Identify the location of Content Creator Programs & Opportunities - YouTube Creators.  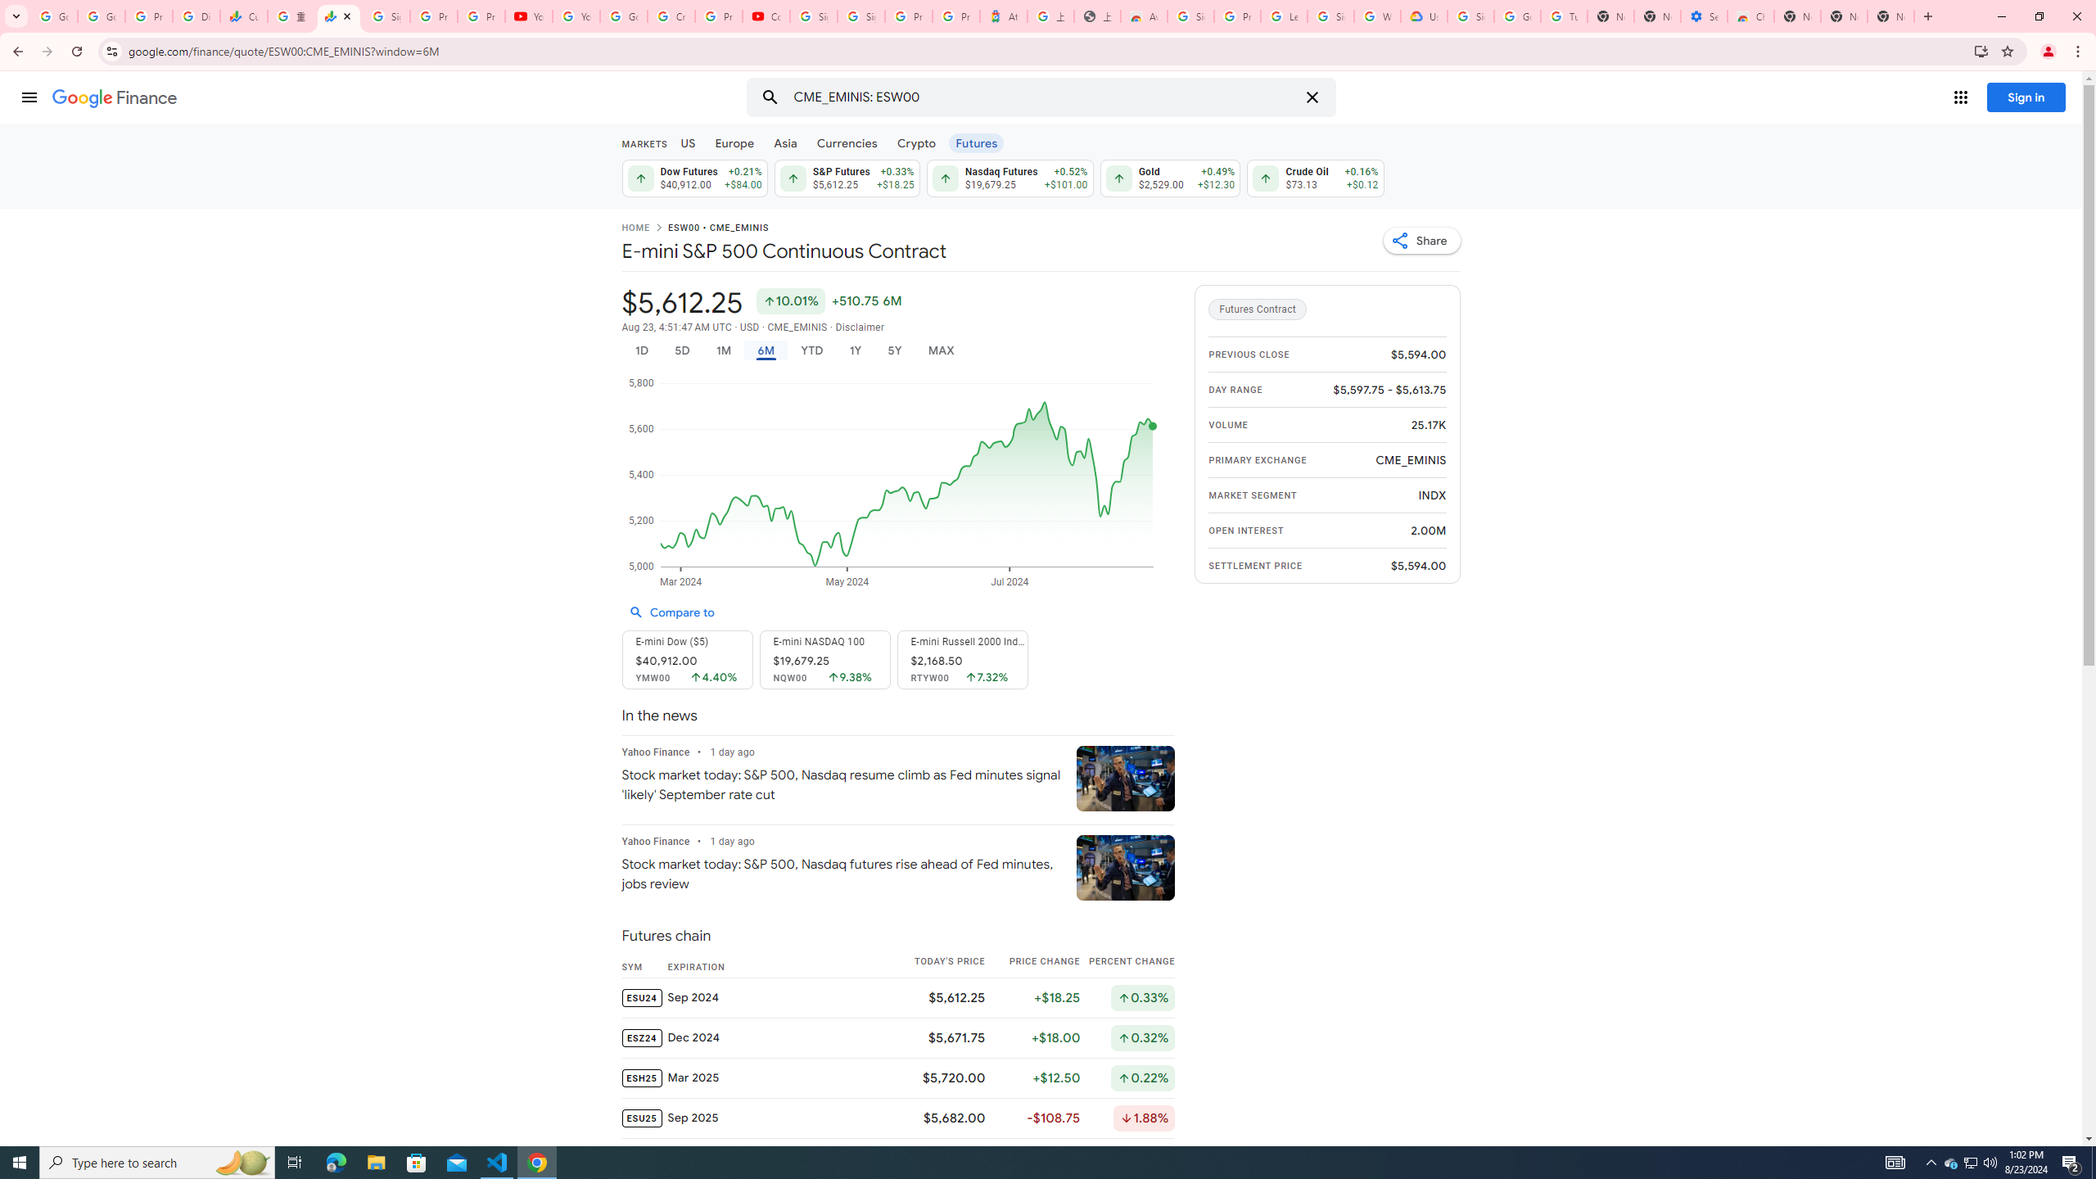
(766, 16).